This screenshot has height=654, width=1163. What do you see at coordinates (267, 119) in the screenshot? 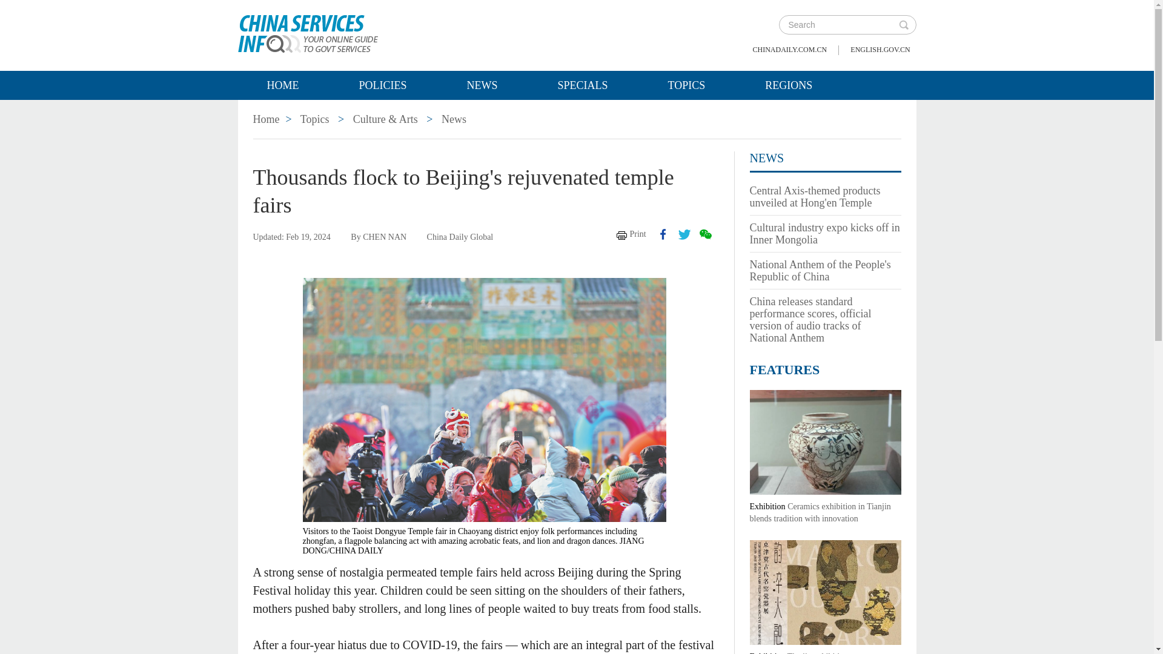
I see `Home` at bounding box center [267, 119].